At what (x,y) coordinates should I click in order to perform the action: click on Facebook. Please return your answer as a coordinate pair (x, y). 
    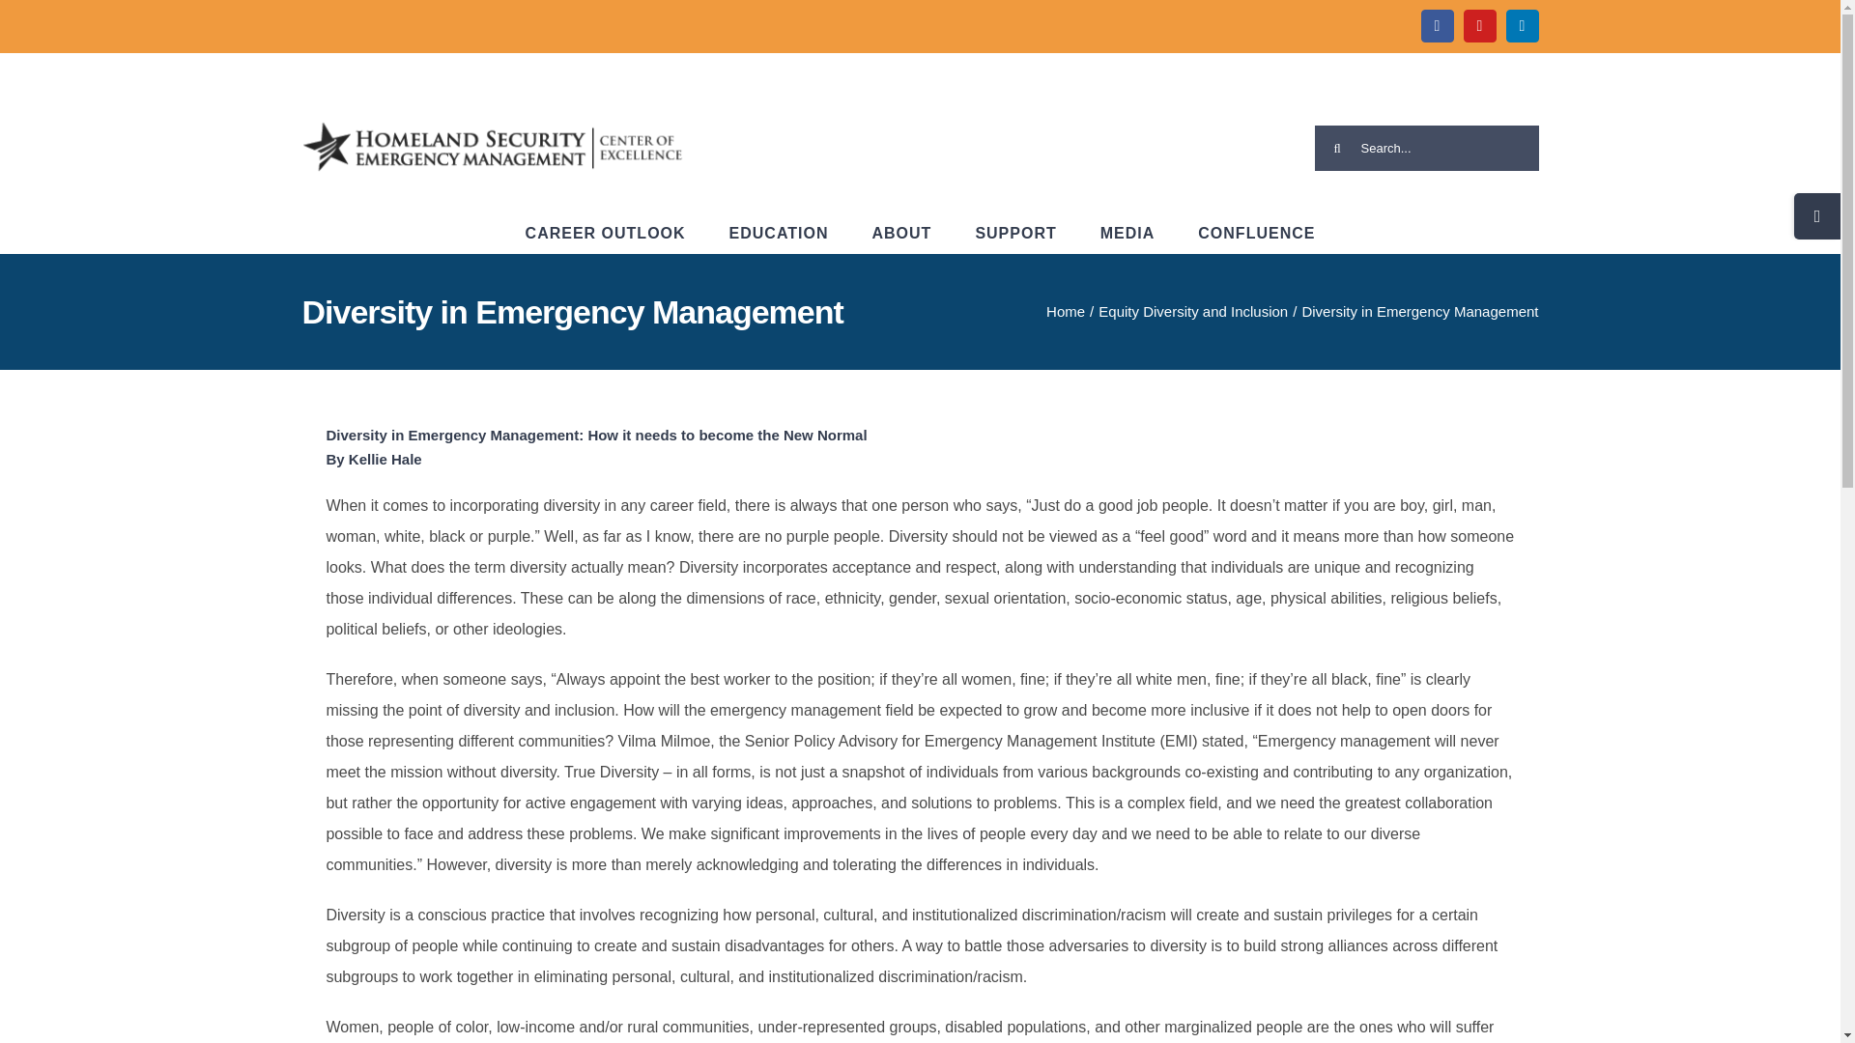
    Looking at the image, I should click on (1436, 25).